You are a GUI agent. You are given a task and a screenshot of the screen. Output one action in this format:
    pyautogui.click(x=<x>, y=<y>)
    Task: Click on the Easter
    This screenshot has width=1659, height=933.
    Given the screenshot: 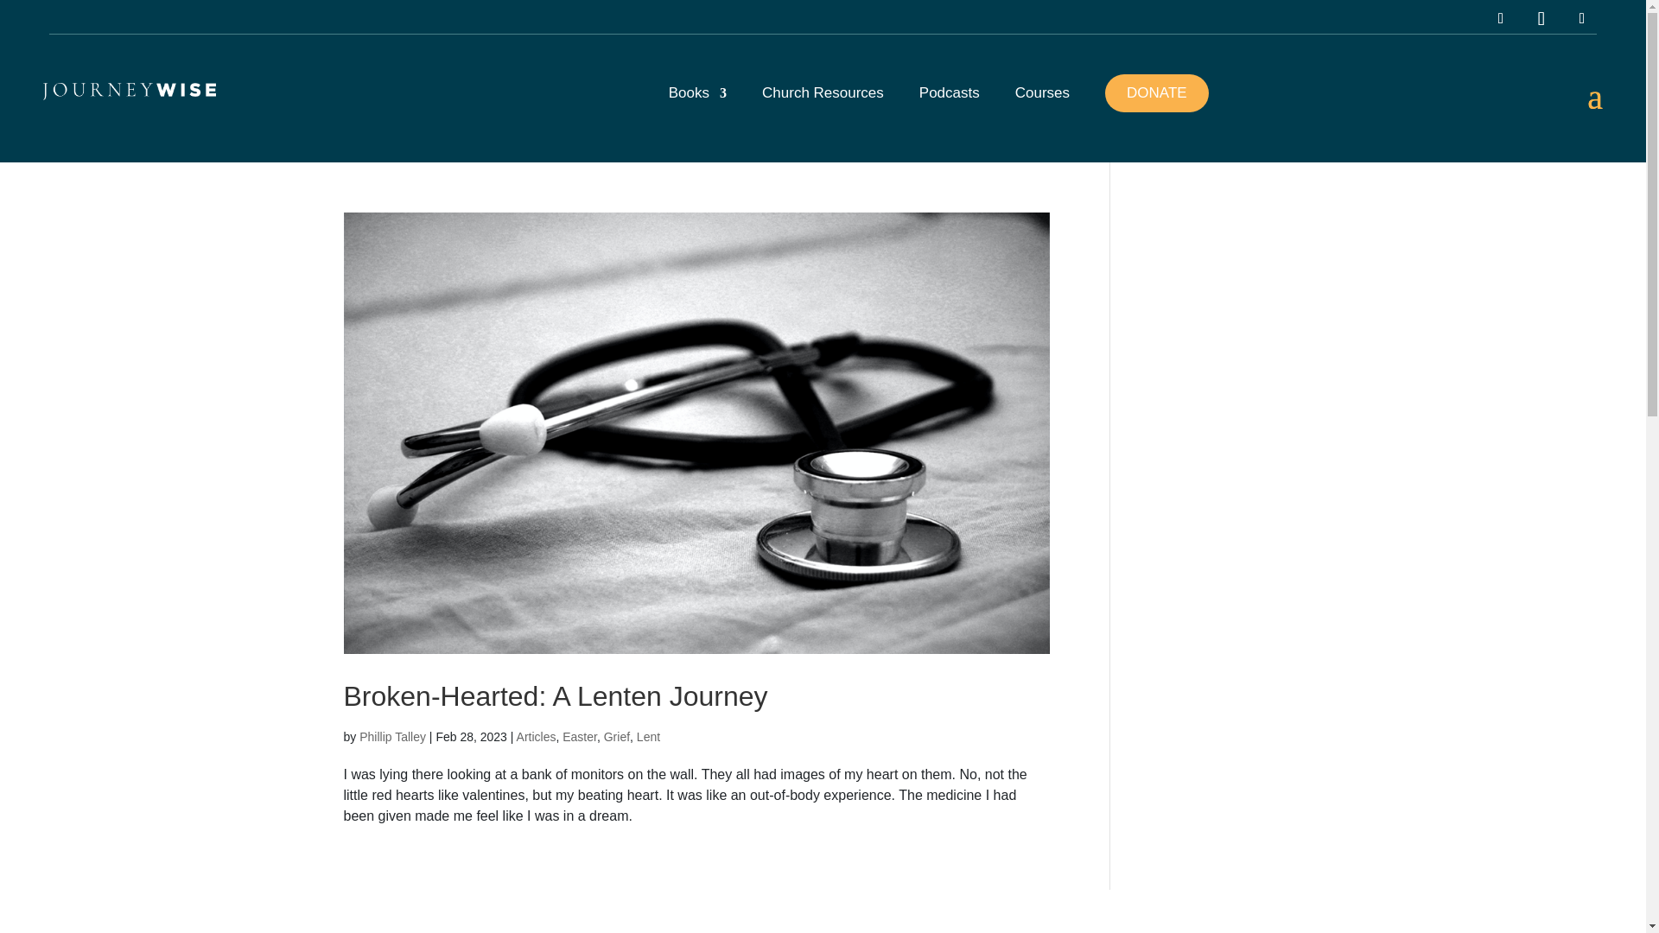 What is the action you would take?
    pyautogui.click(x=579, y=736)
    